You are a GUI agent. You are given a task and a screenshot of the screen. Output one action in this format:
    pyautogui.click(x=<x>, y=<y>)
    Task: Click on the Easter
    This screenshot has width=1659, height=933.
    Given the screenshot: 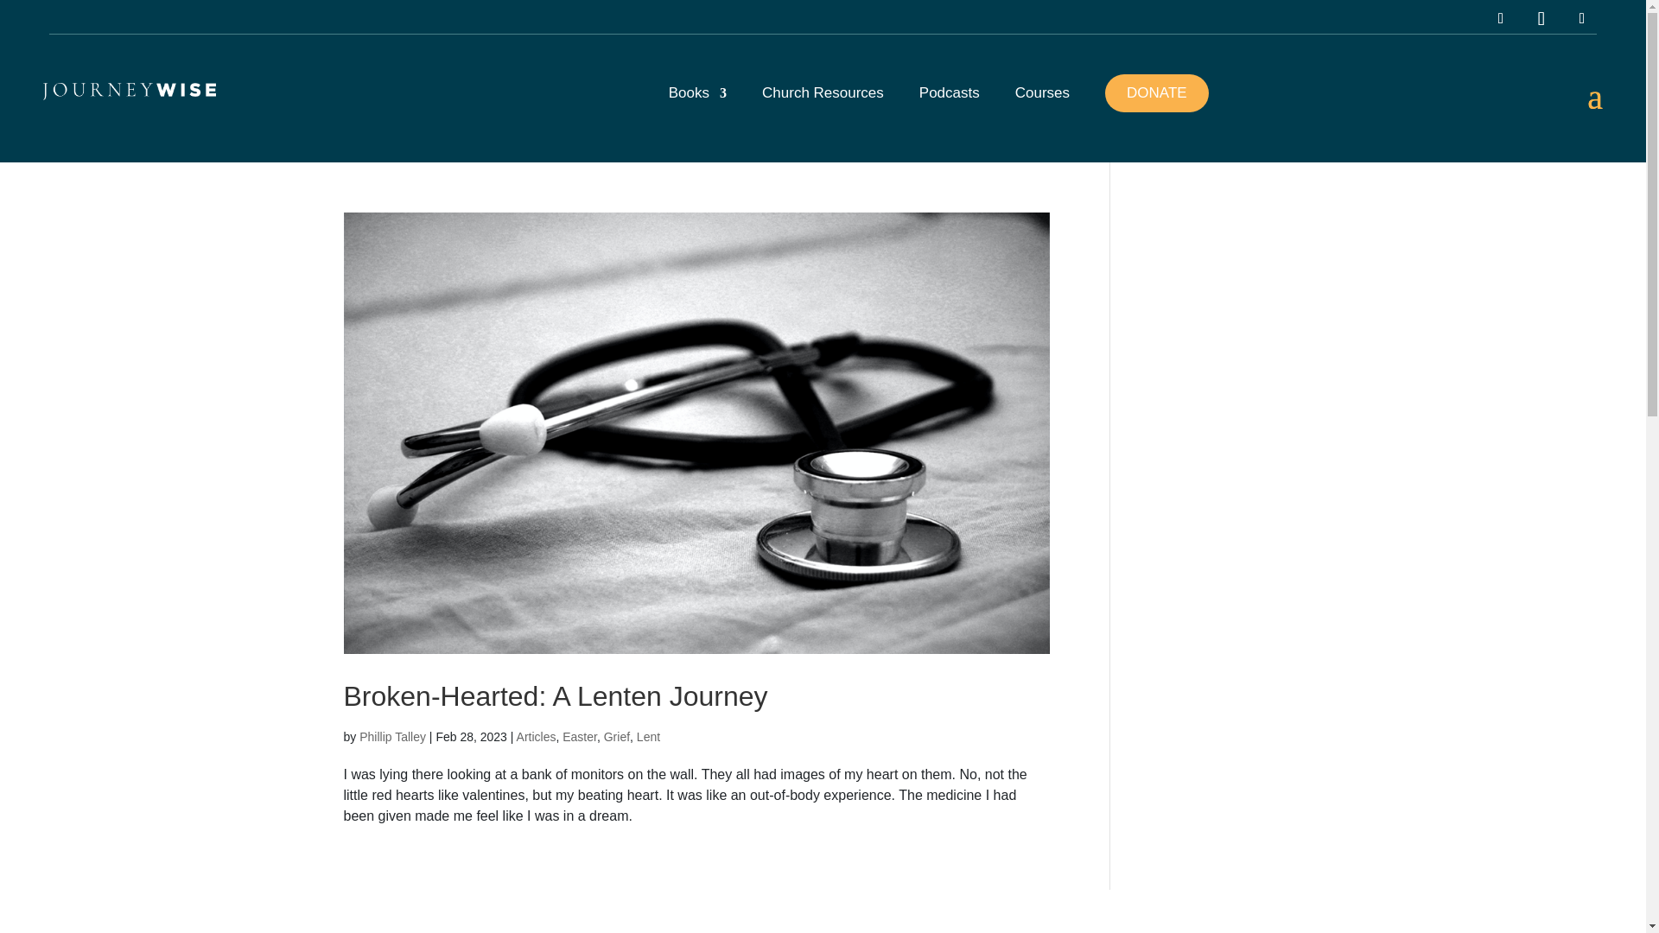 What is the action you would take?
    pyautogui.click(x=579, y=736)
    